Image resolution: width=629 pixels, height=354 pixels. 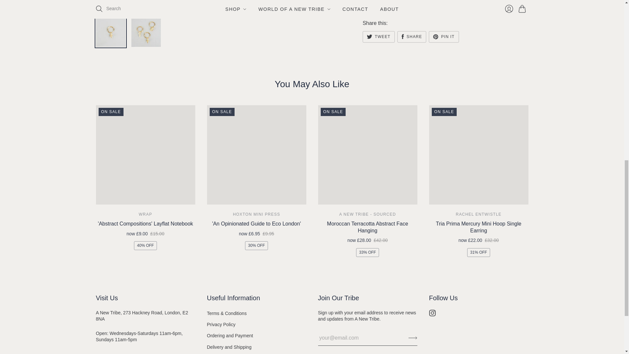 I want to click on Wrap, so click(x=145, y=214).